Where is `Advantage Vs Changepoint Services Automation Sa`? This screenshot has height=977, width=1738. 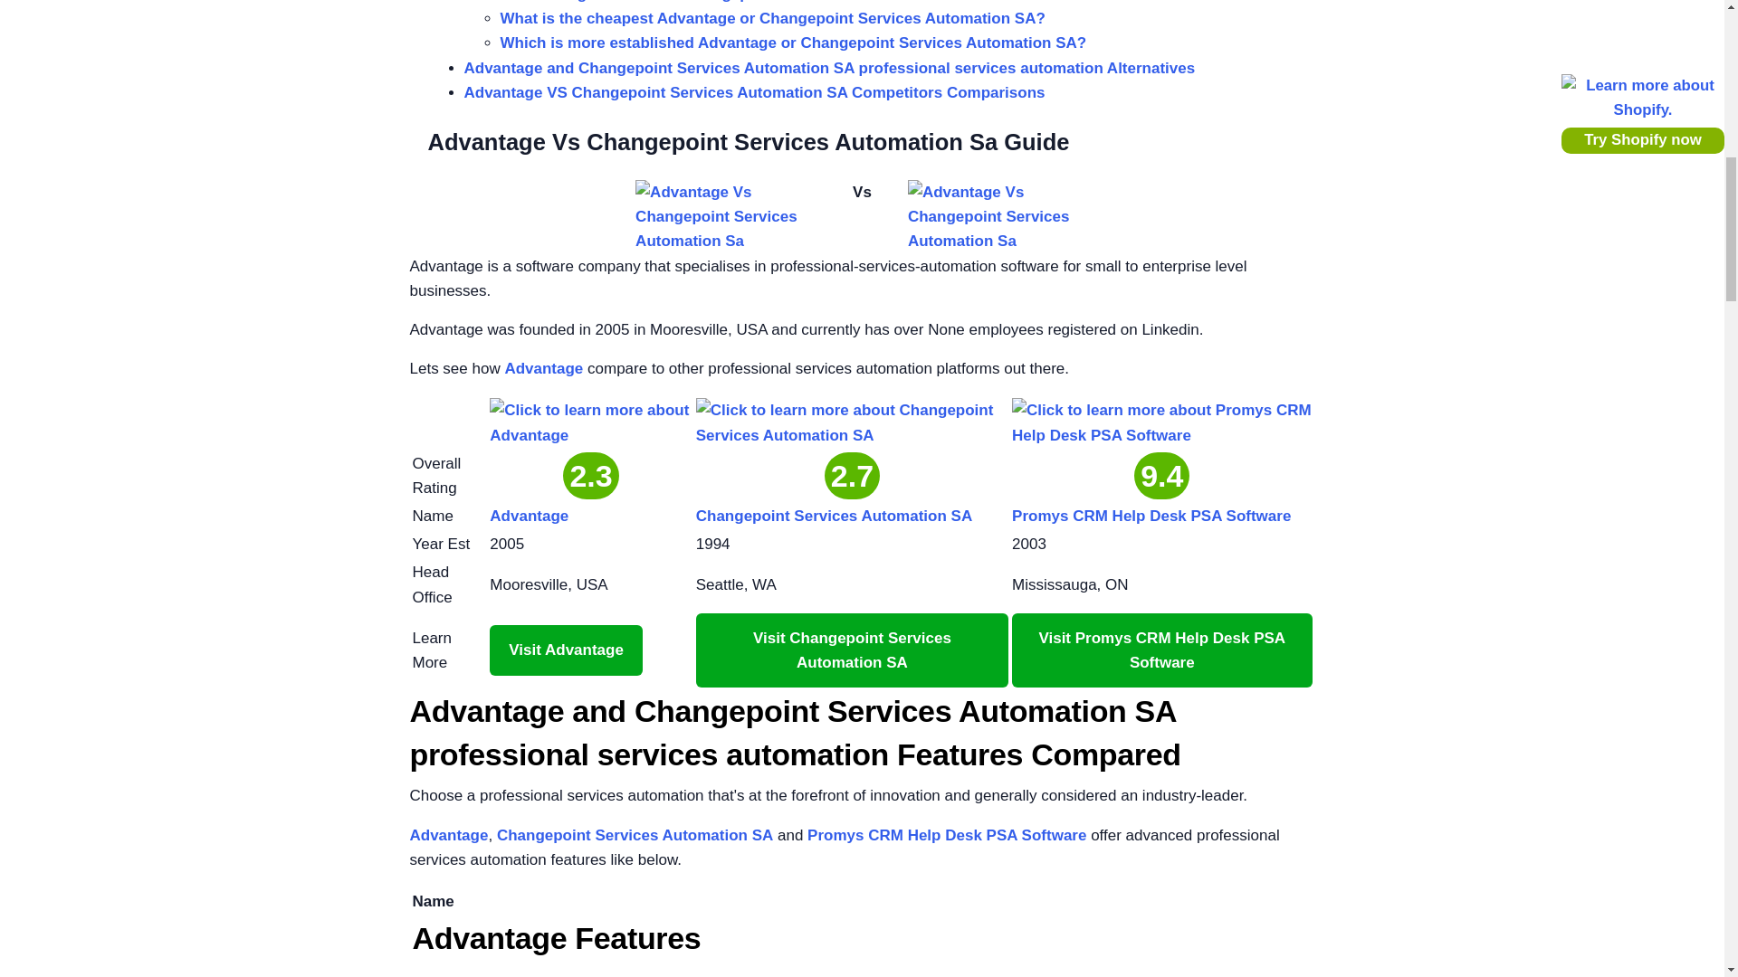
Advantage Vs Changepoint Services Automation Sa is located at coordinates (726, 216).